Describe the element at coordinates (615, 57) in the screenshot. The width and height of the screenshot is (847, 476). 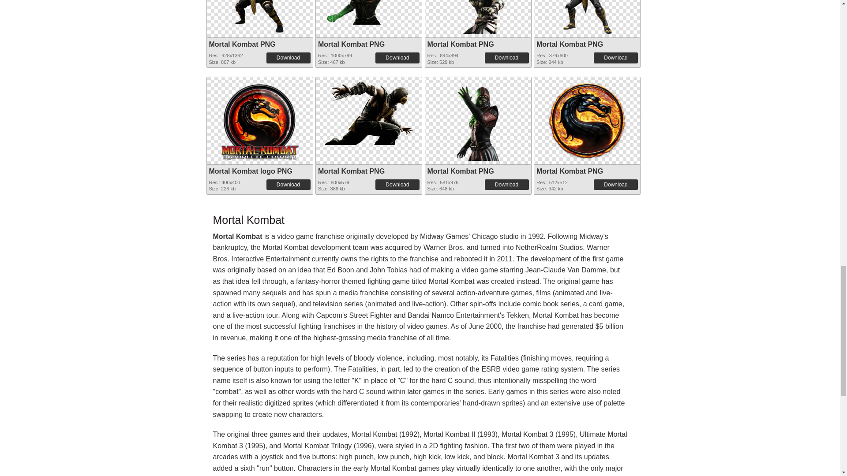
I see `Download` at that location.